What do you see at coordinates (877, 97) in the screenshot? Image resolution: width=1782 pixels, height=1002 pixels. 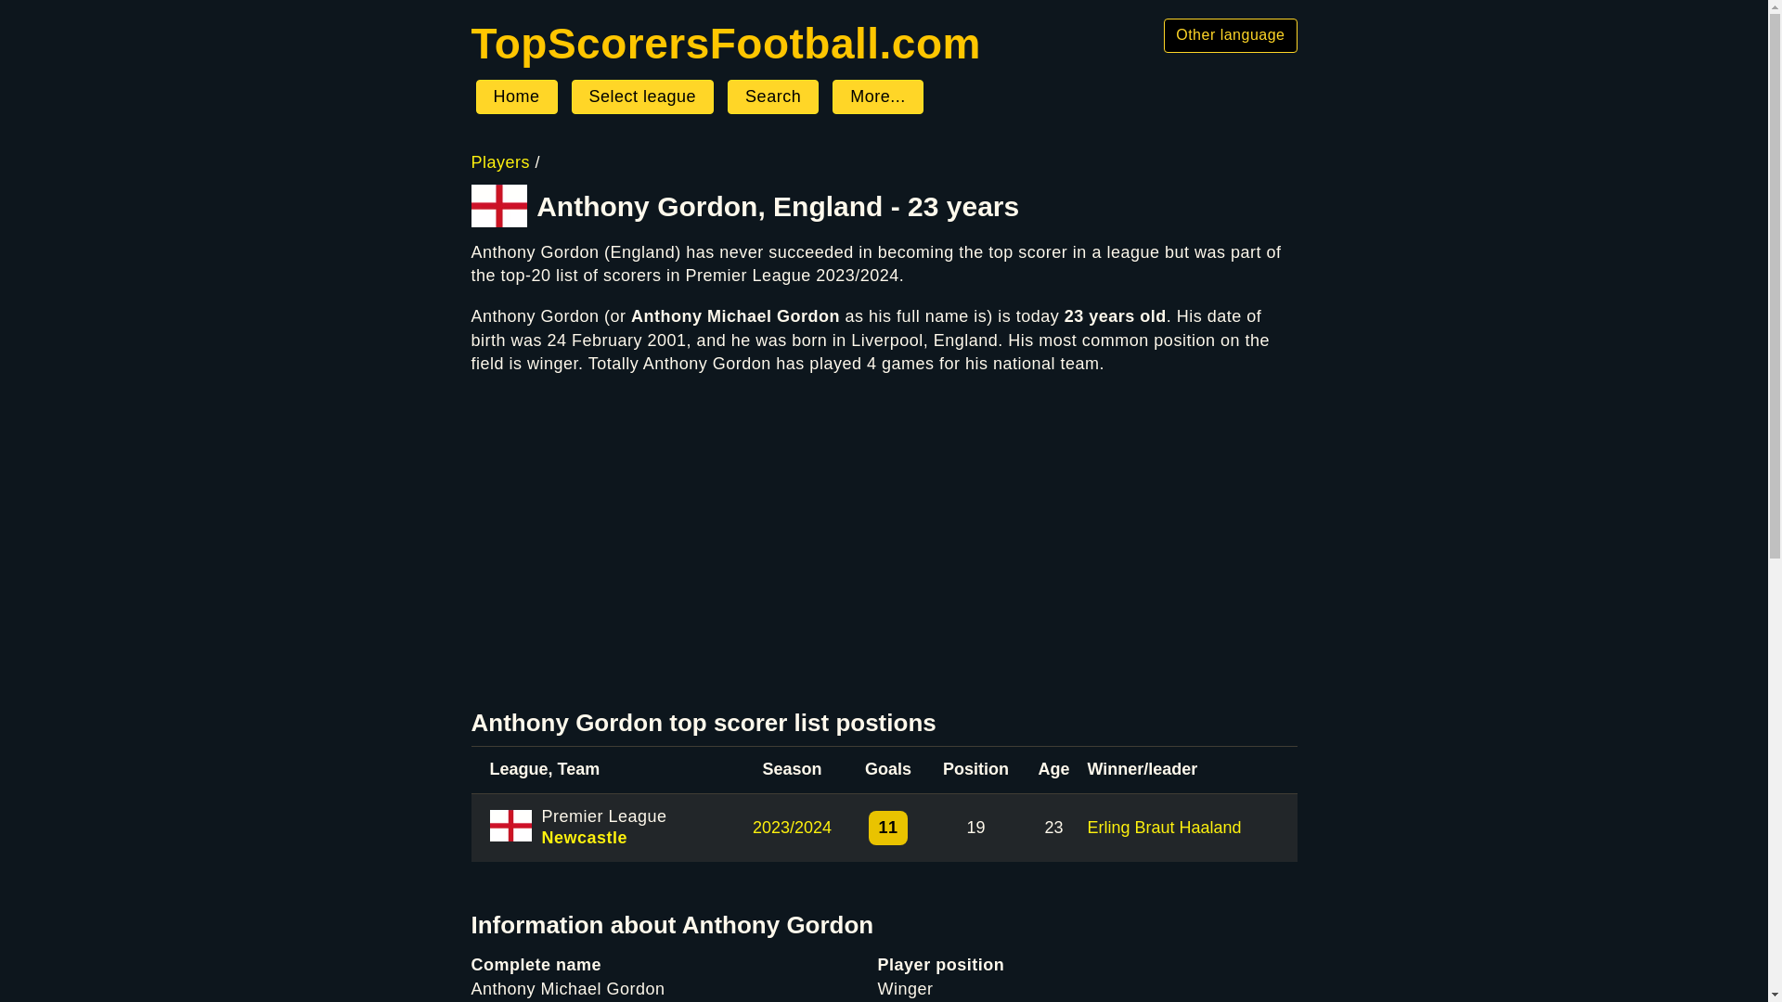 I see `More...` at bounding box center [877, 97].